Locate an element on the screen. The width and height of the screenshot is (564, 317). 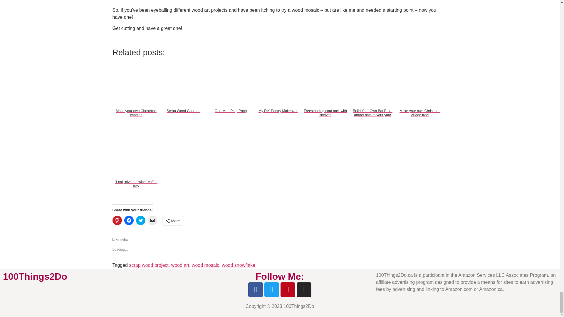
Click to email a link to a friend is located at coordinates (152, 220).